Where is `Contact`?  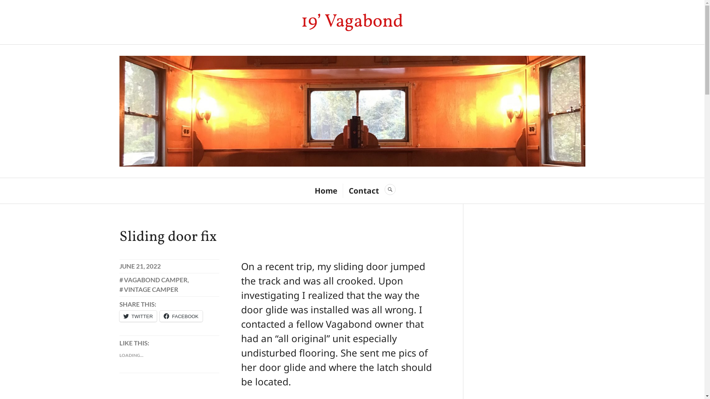
Contact is located at coordinates (364, 191).